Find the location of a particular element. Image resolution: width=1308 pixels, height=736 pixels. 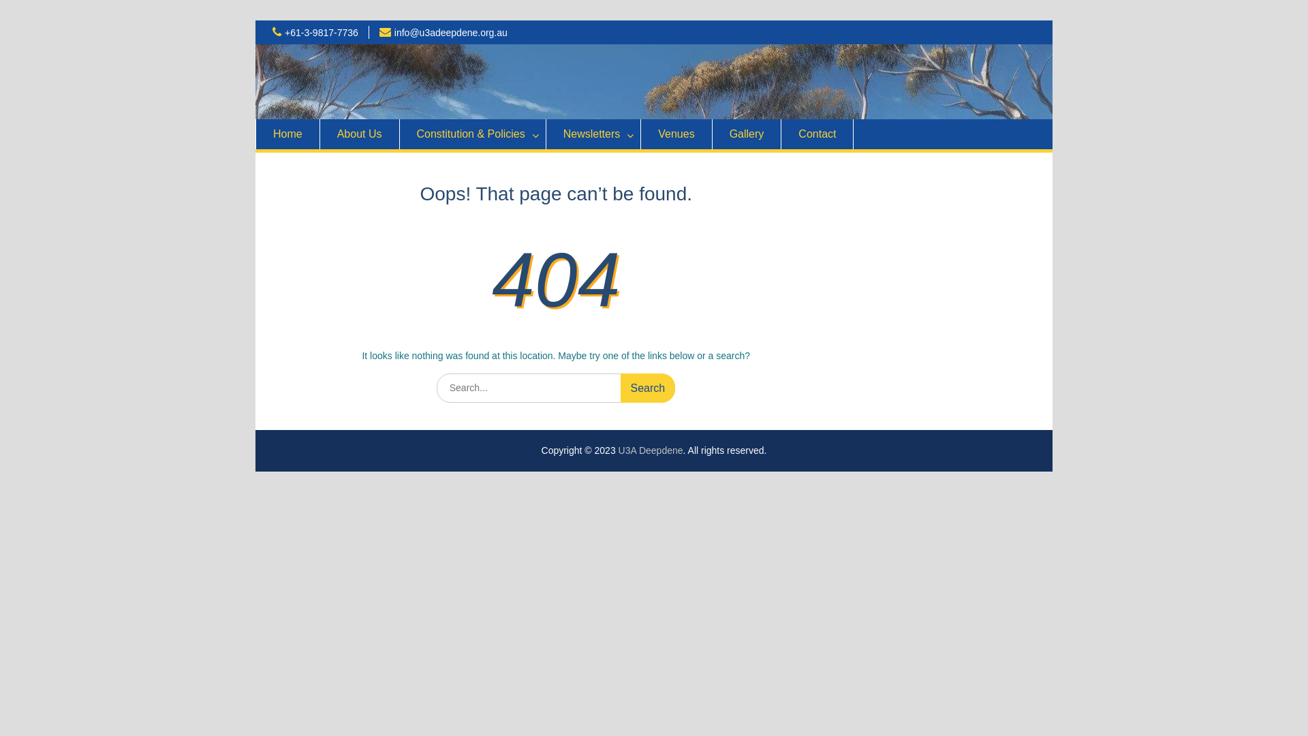

Search is located at coordinates (649, 388).